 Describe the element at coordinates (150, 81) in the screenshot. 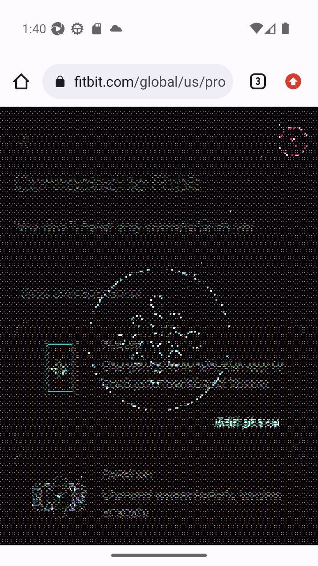

I see `fitbit.com/global/us/products` at that location.